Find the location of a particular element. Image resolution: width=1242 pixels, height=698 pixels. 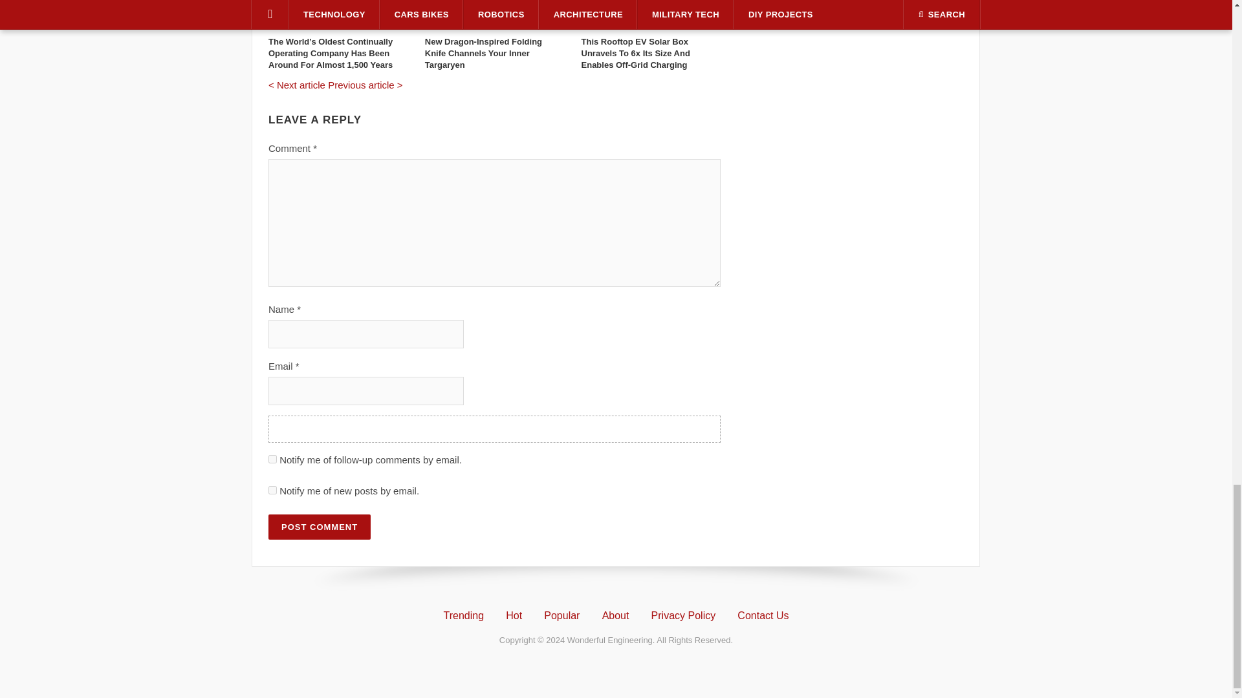

subscribe is located at coordinates (272, 459).